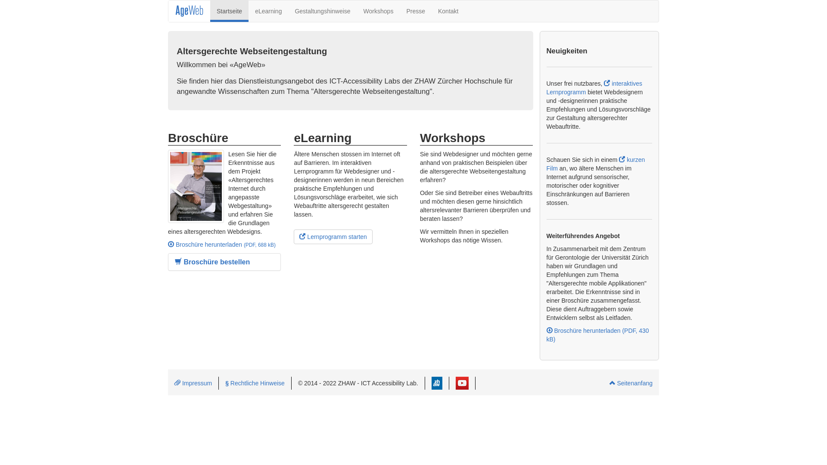 The height and width of the screenshot is (465, 827). What do you see at coordinates (448, 11) in the screenshot?
I see `Kontakt` at bounding box center [448, 11].